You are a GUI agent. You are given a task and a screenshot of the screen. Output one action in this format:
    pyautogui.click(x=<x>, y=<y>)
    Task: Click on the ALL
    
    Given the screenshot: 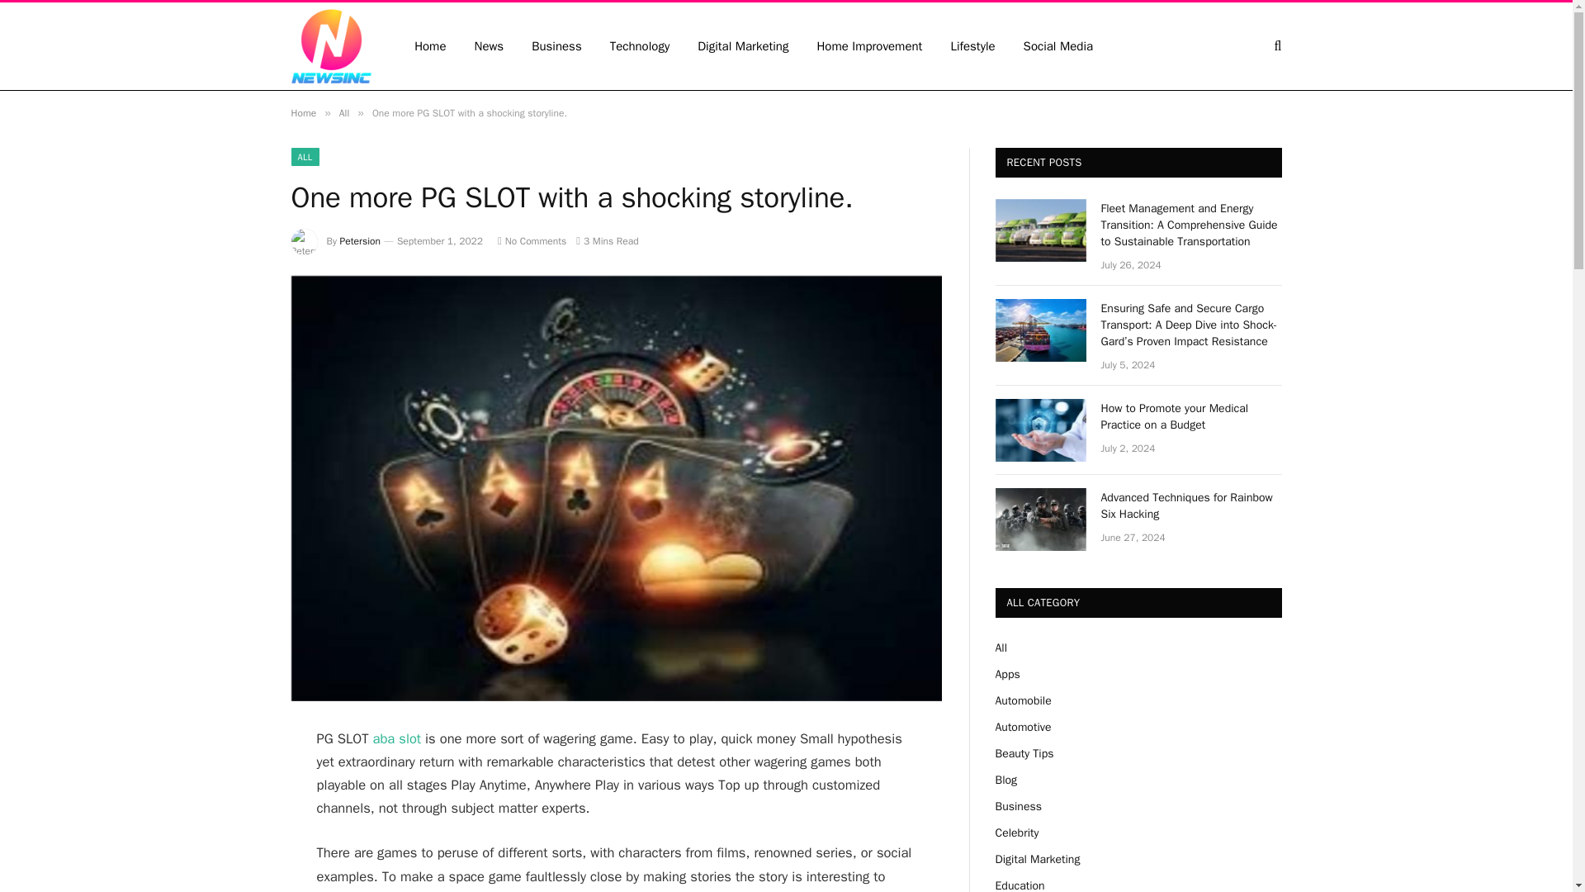 What is the action you would take?
    pyautogui.click(x=304, y=157)
    